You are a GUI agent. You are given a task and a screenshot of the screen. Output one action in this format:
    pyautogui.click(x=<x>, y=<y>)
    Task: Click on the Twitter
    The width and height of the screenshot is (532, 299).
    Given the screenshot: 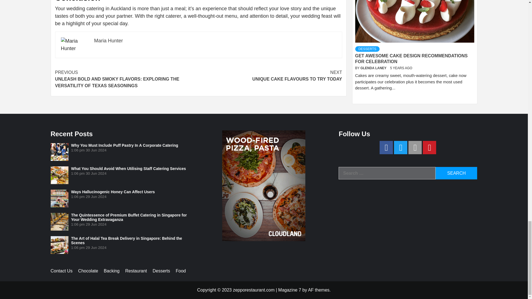 What is the action you would take?
    pyautogui.click(x=401, y=147)
    